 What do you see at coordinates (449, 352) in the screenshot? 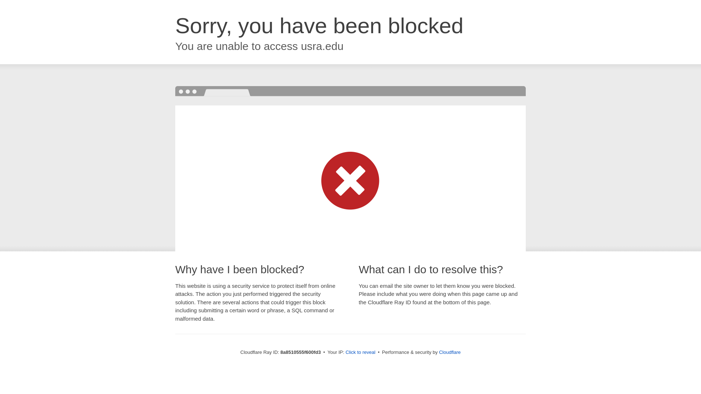
I see `Cloudflare` at bounding box center [449, 352].